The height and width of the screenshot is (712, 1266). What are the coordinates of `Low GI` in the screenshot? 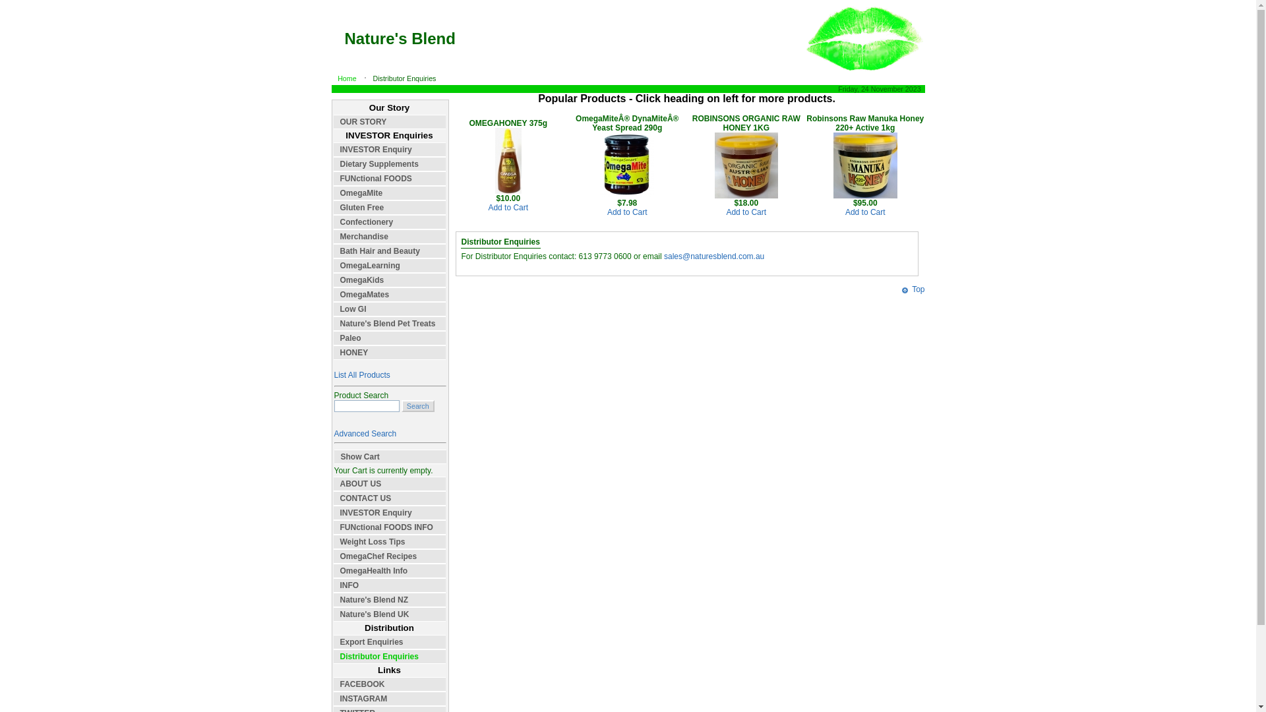 It's located at (390, 309).